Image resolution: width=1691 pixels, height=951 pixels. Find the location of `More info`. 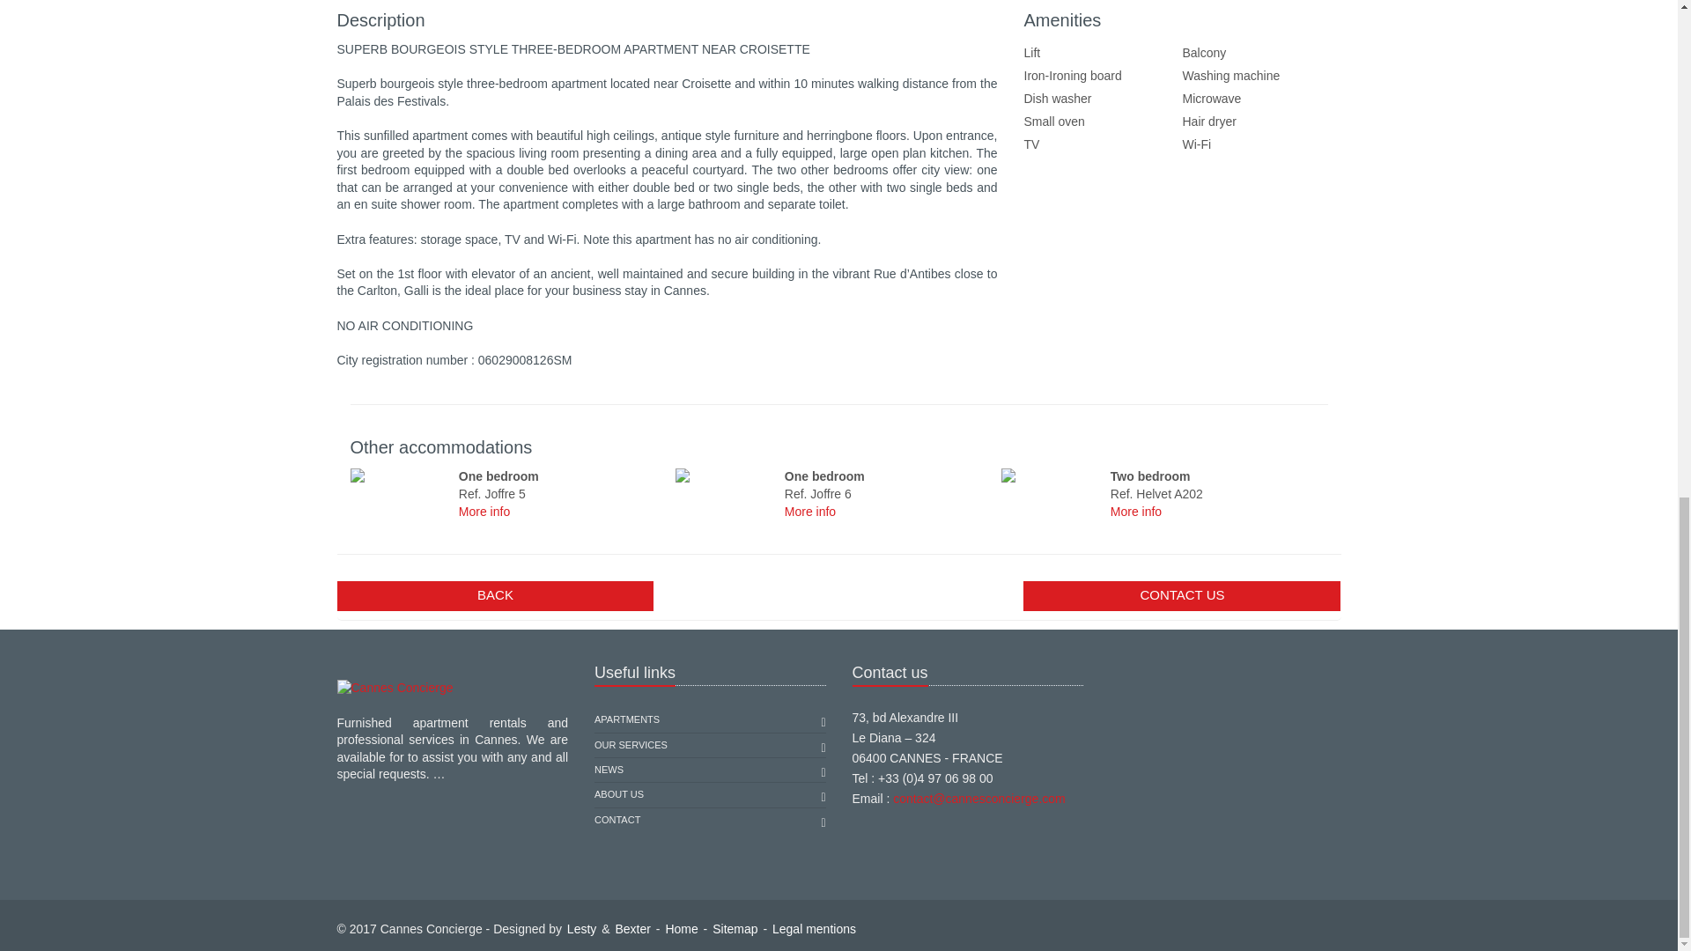

More info is located at coordinates (484, 511).